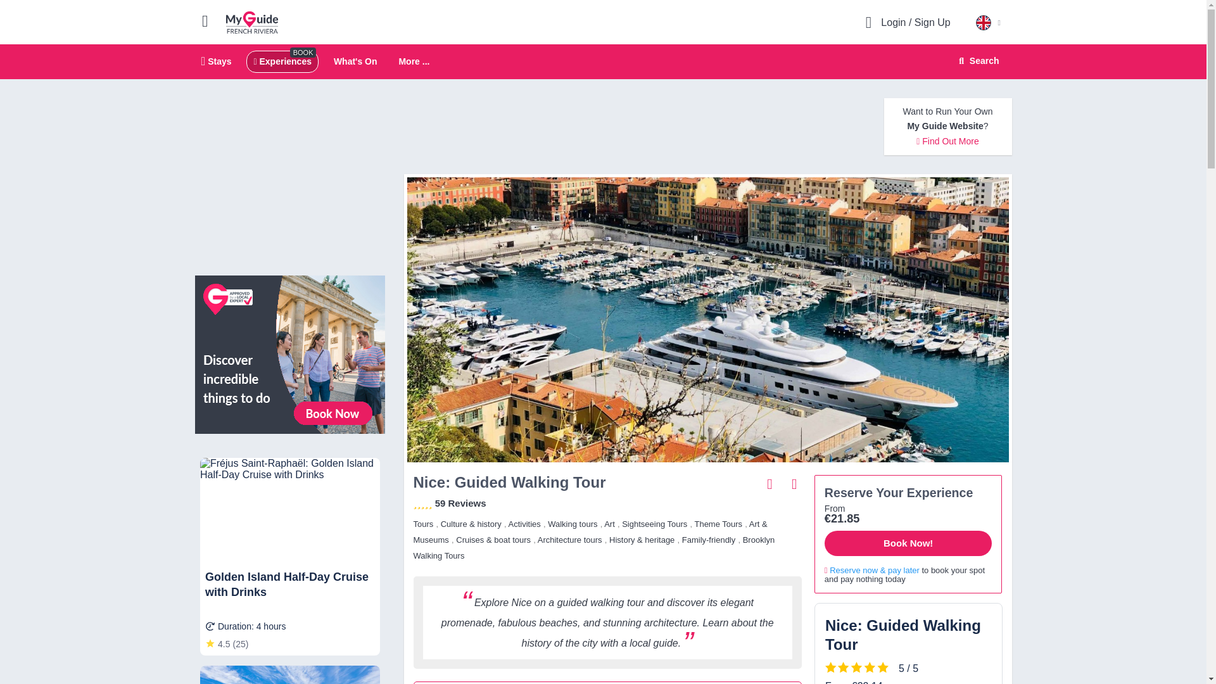 This screenshot has height=684, width=1216. What do you see at coordinates (282, 61) in the screenshot?
I see `Experiences` at bounding box center [282, 61].